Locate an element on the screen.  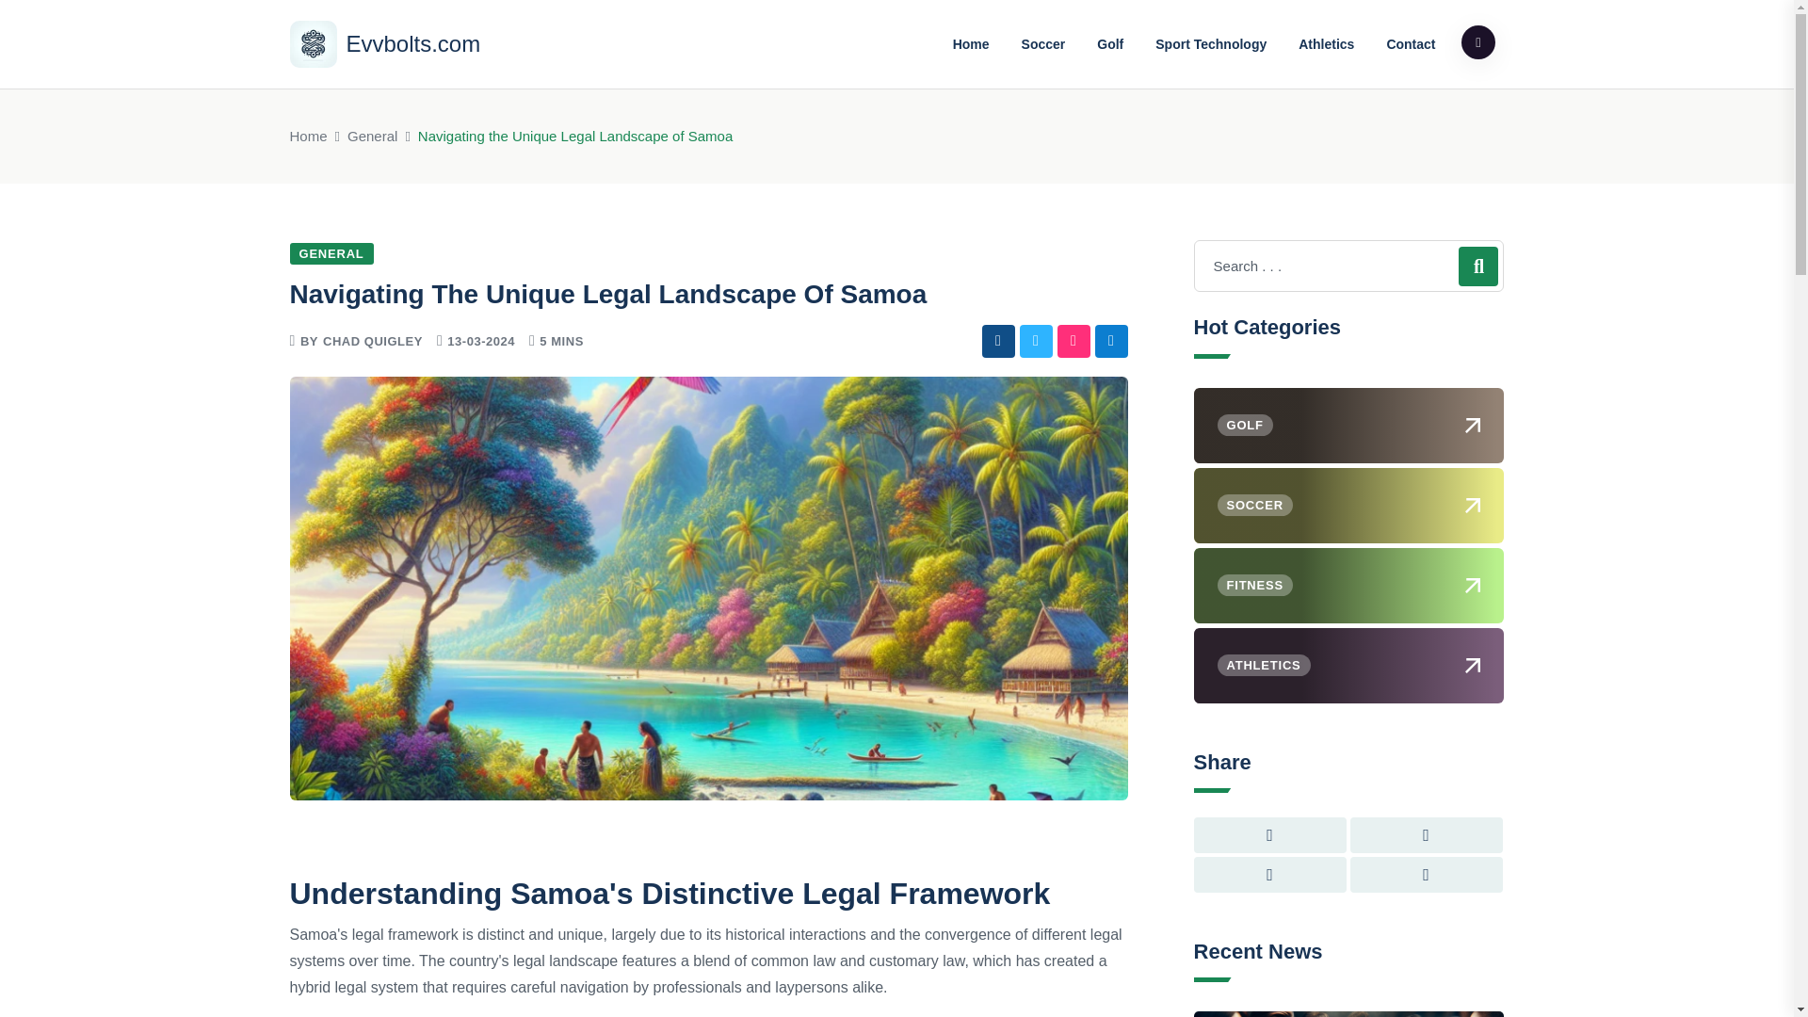
Evvbolts.com is located at coordinates (384, 43).